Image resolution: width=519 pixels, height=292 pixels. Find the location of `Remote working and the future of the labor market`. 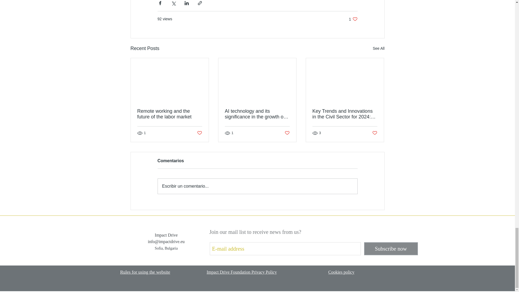

Remote working and the future of the labor market is located at coordinates (170, 114).